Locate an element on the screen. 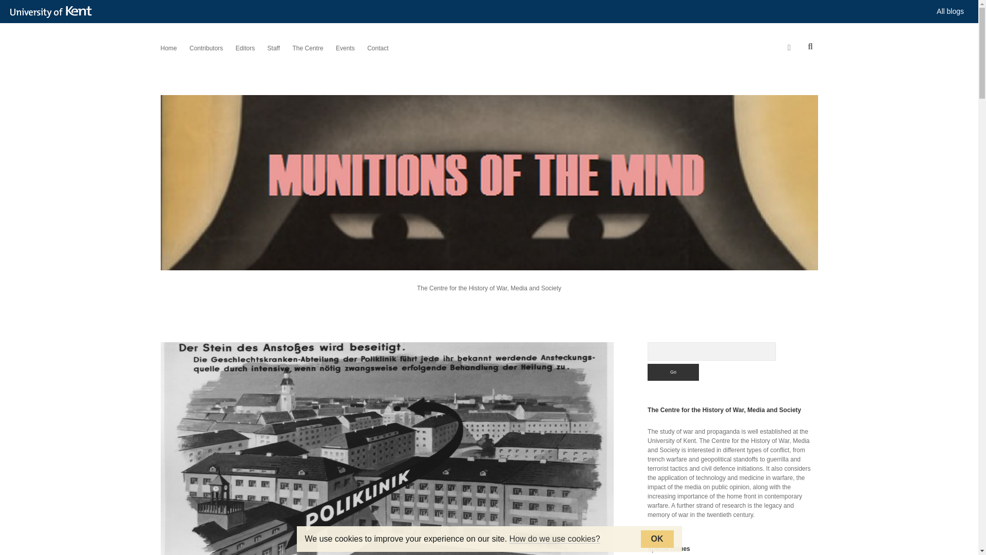  All blogs is located at coordinates (950, 11).